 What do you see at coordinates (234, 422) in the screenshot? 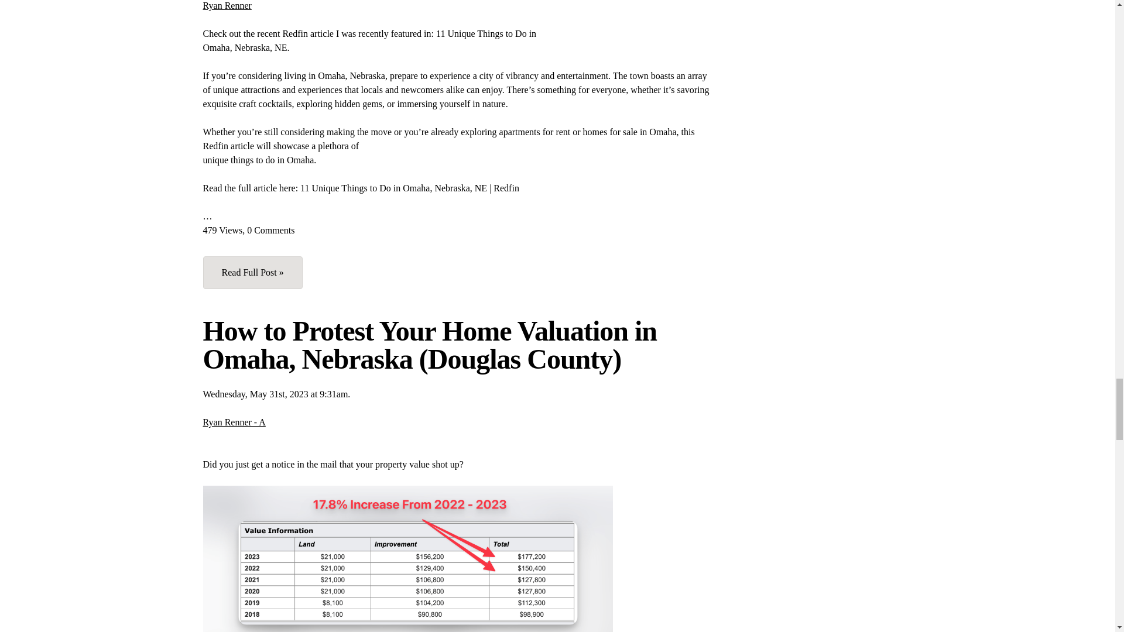
I see `Ryan Renner - A` at bounding box center [234, 422].